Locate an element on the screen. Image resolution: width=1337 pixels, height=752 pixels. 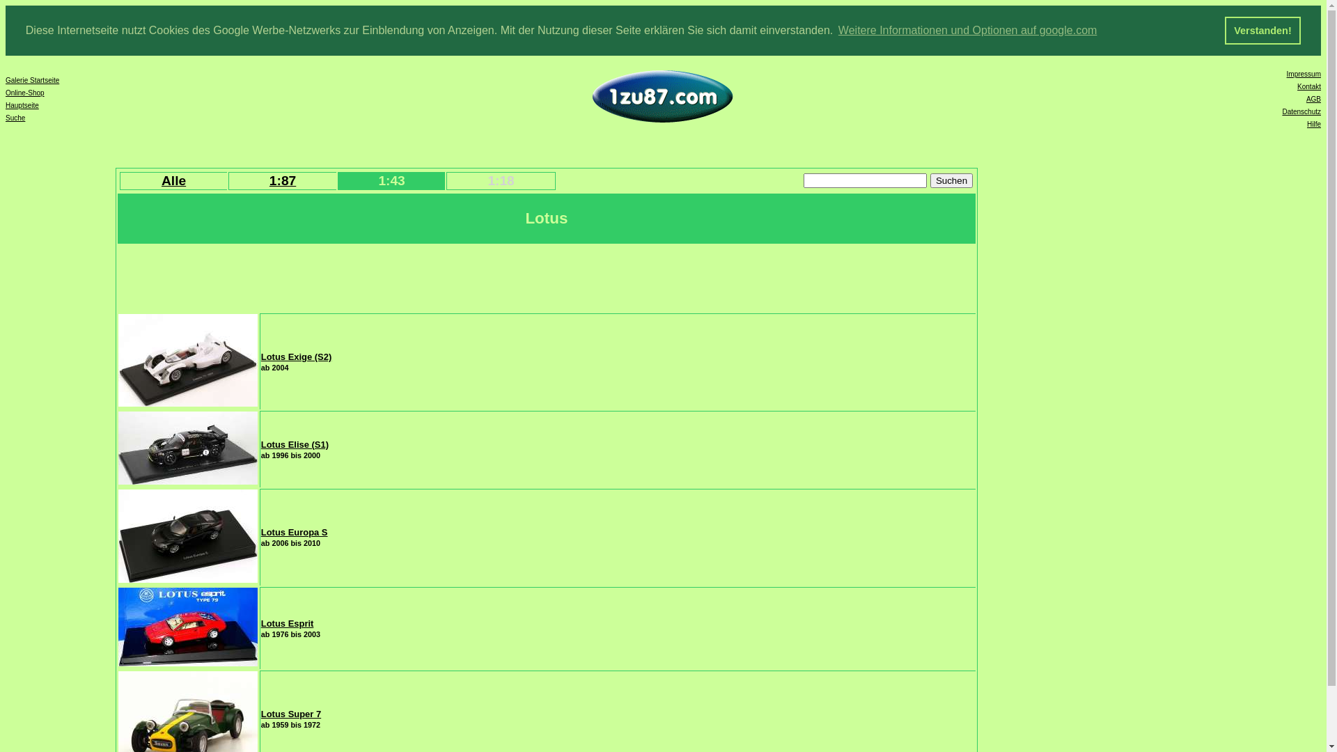
Verstanden! is located at coordinates (1263, 31).